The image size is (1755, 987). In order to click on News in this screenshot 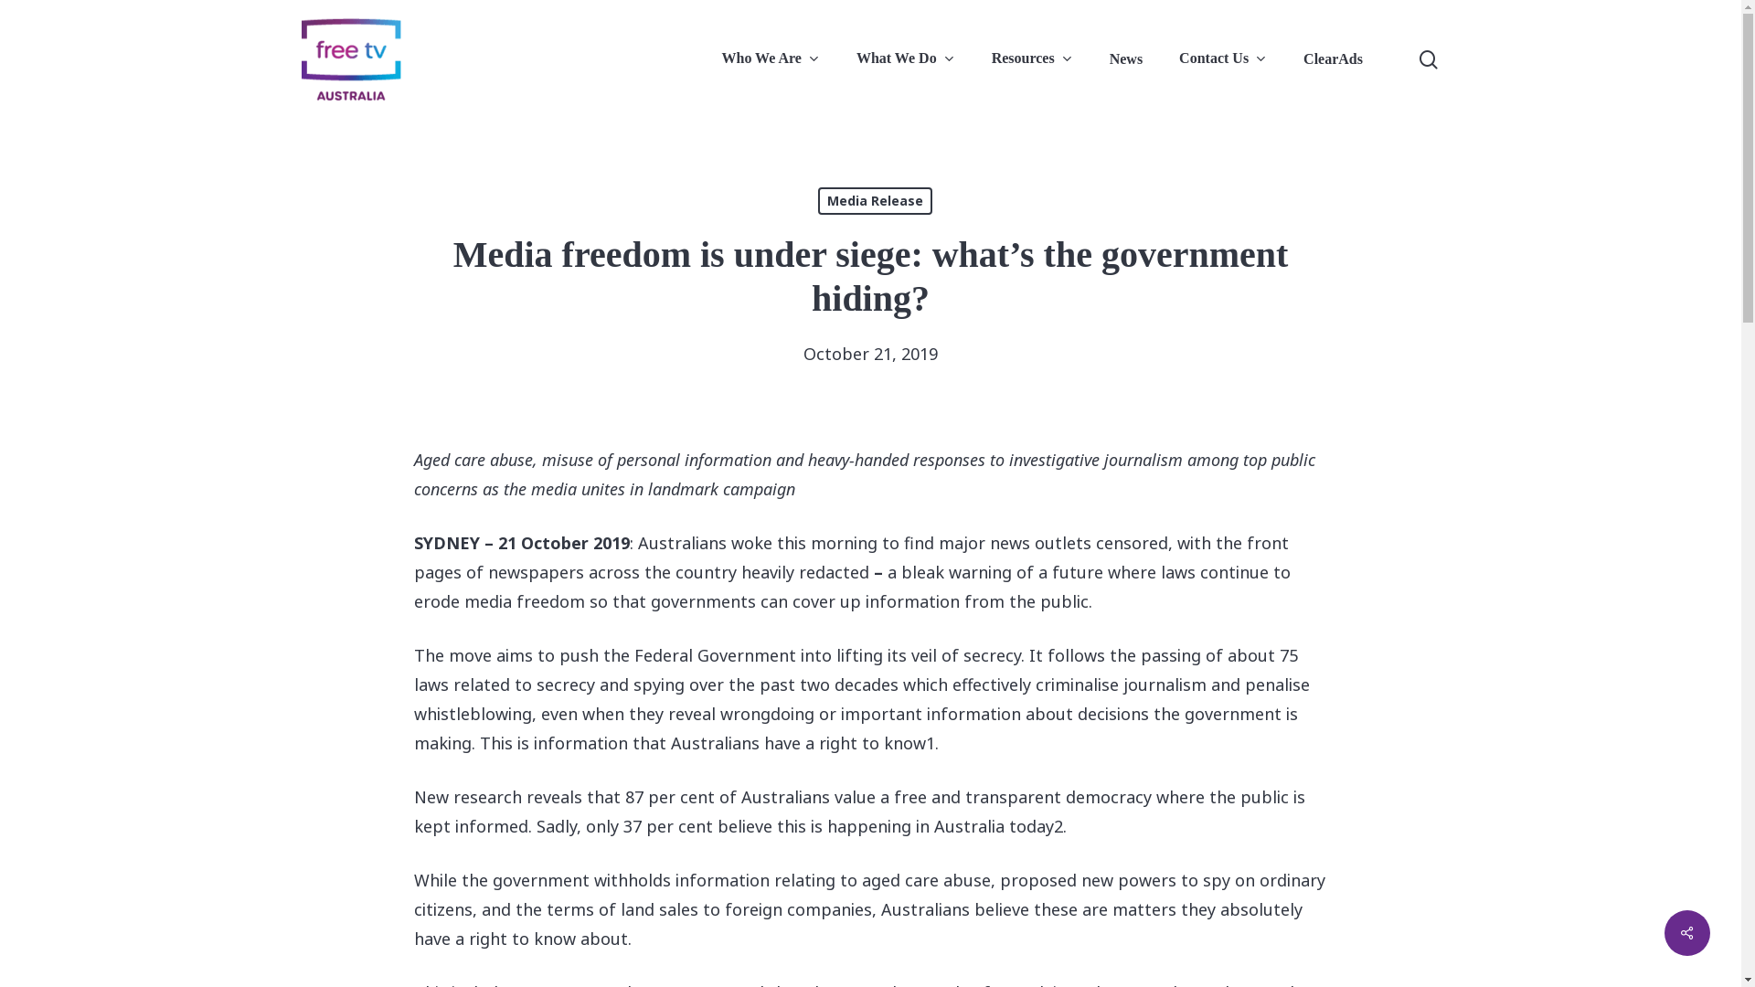, I will do `click(1126, 59)`.